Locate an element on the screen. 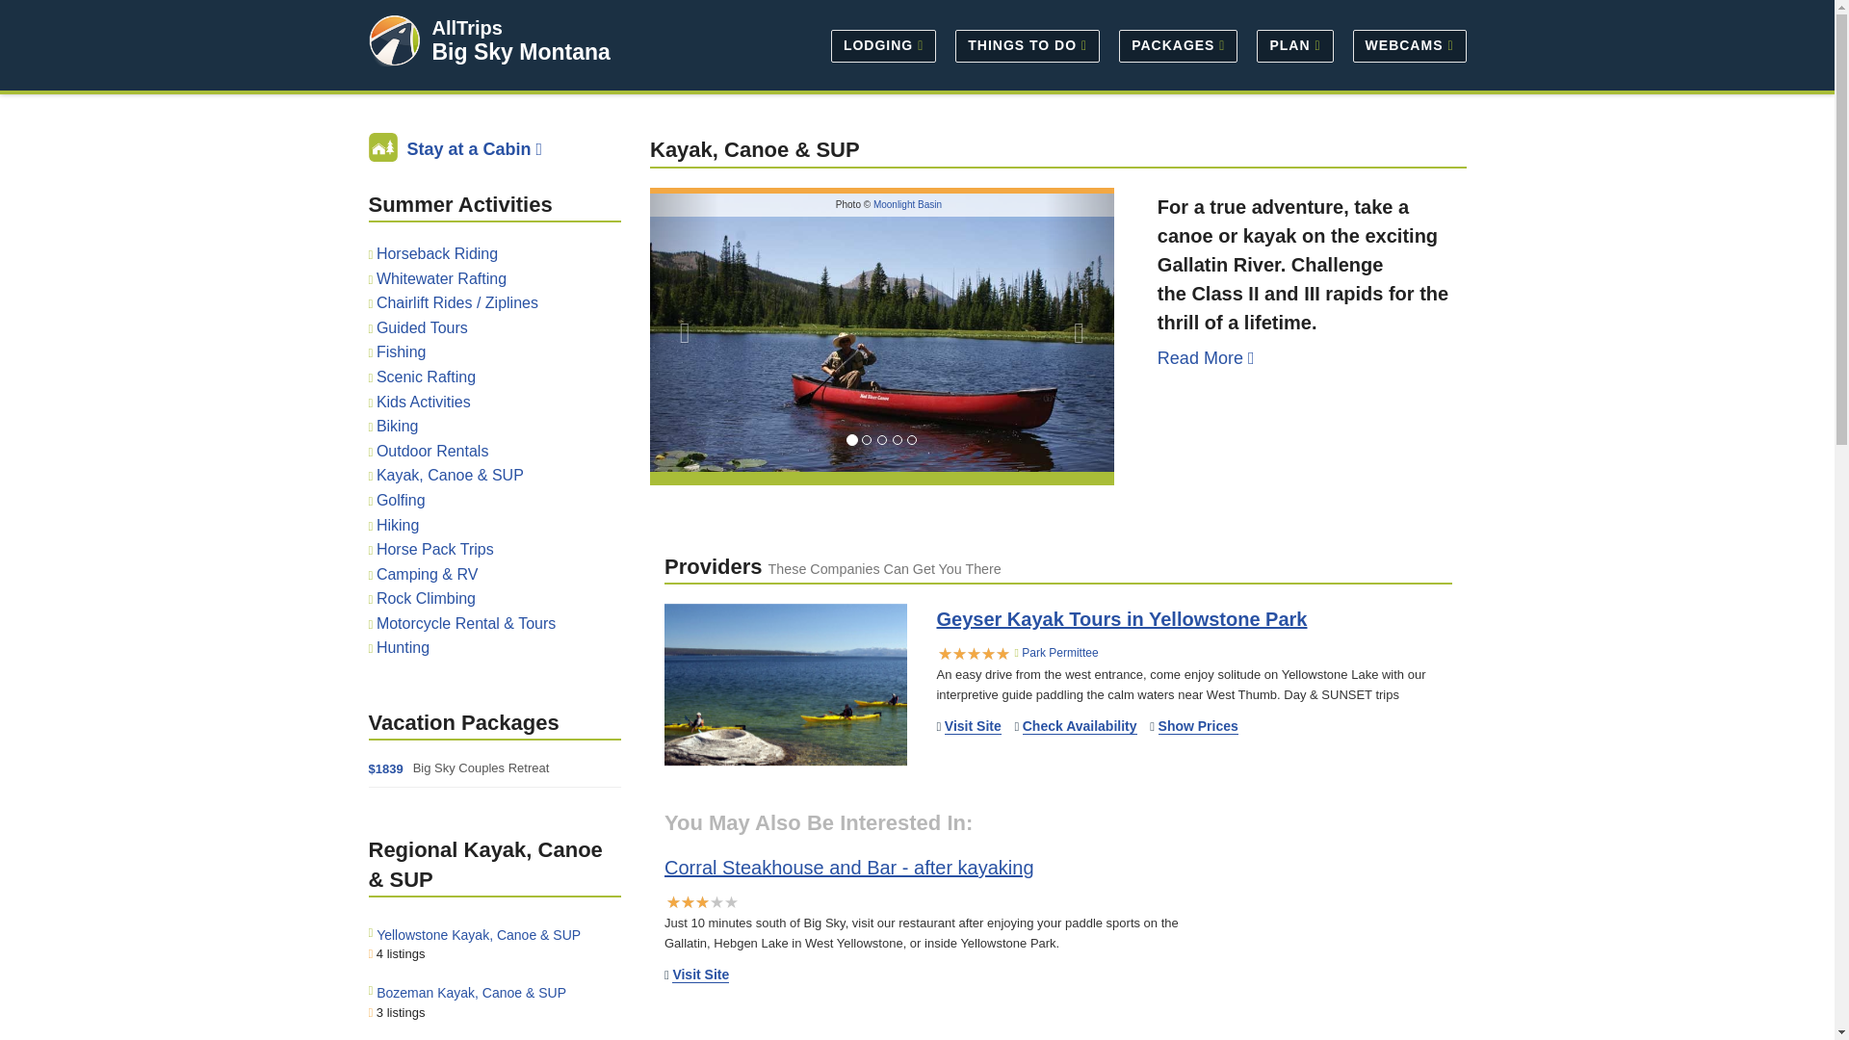 The height and width of the screenshot is (1040, 1849). AllTrips is located at coordinates (466, 27).